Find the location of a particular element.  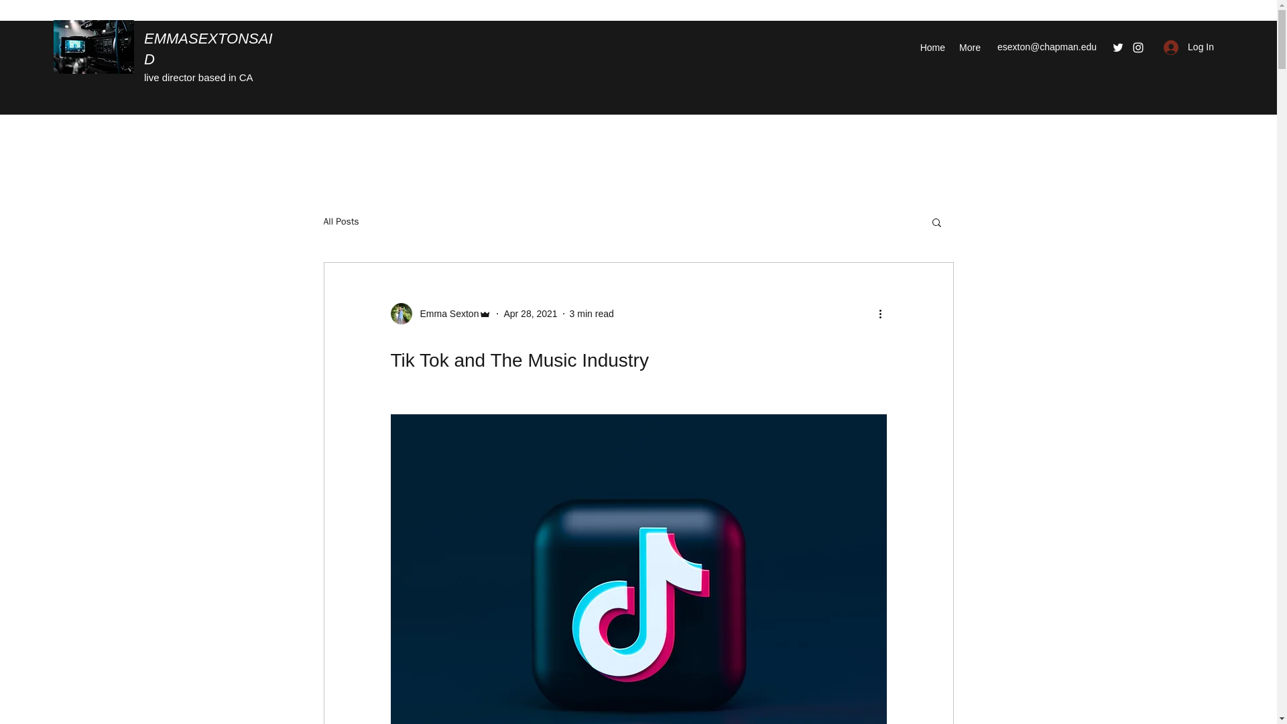

Emma Sexton is located at coordinates (440, 314).